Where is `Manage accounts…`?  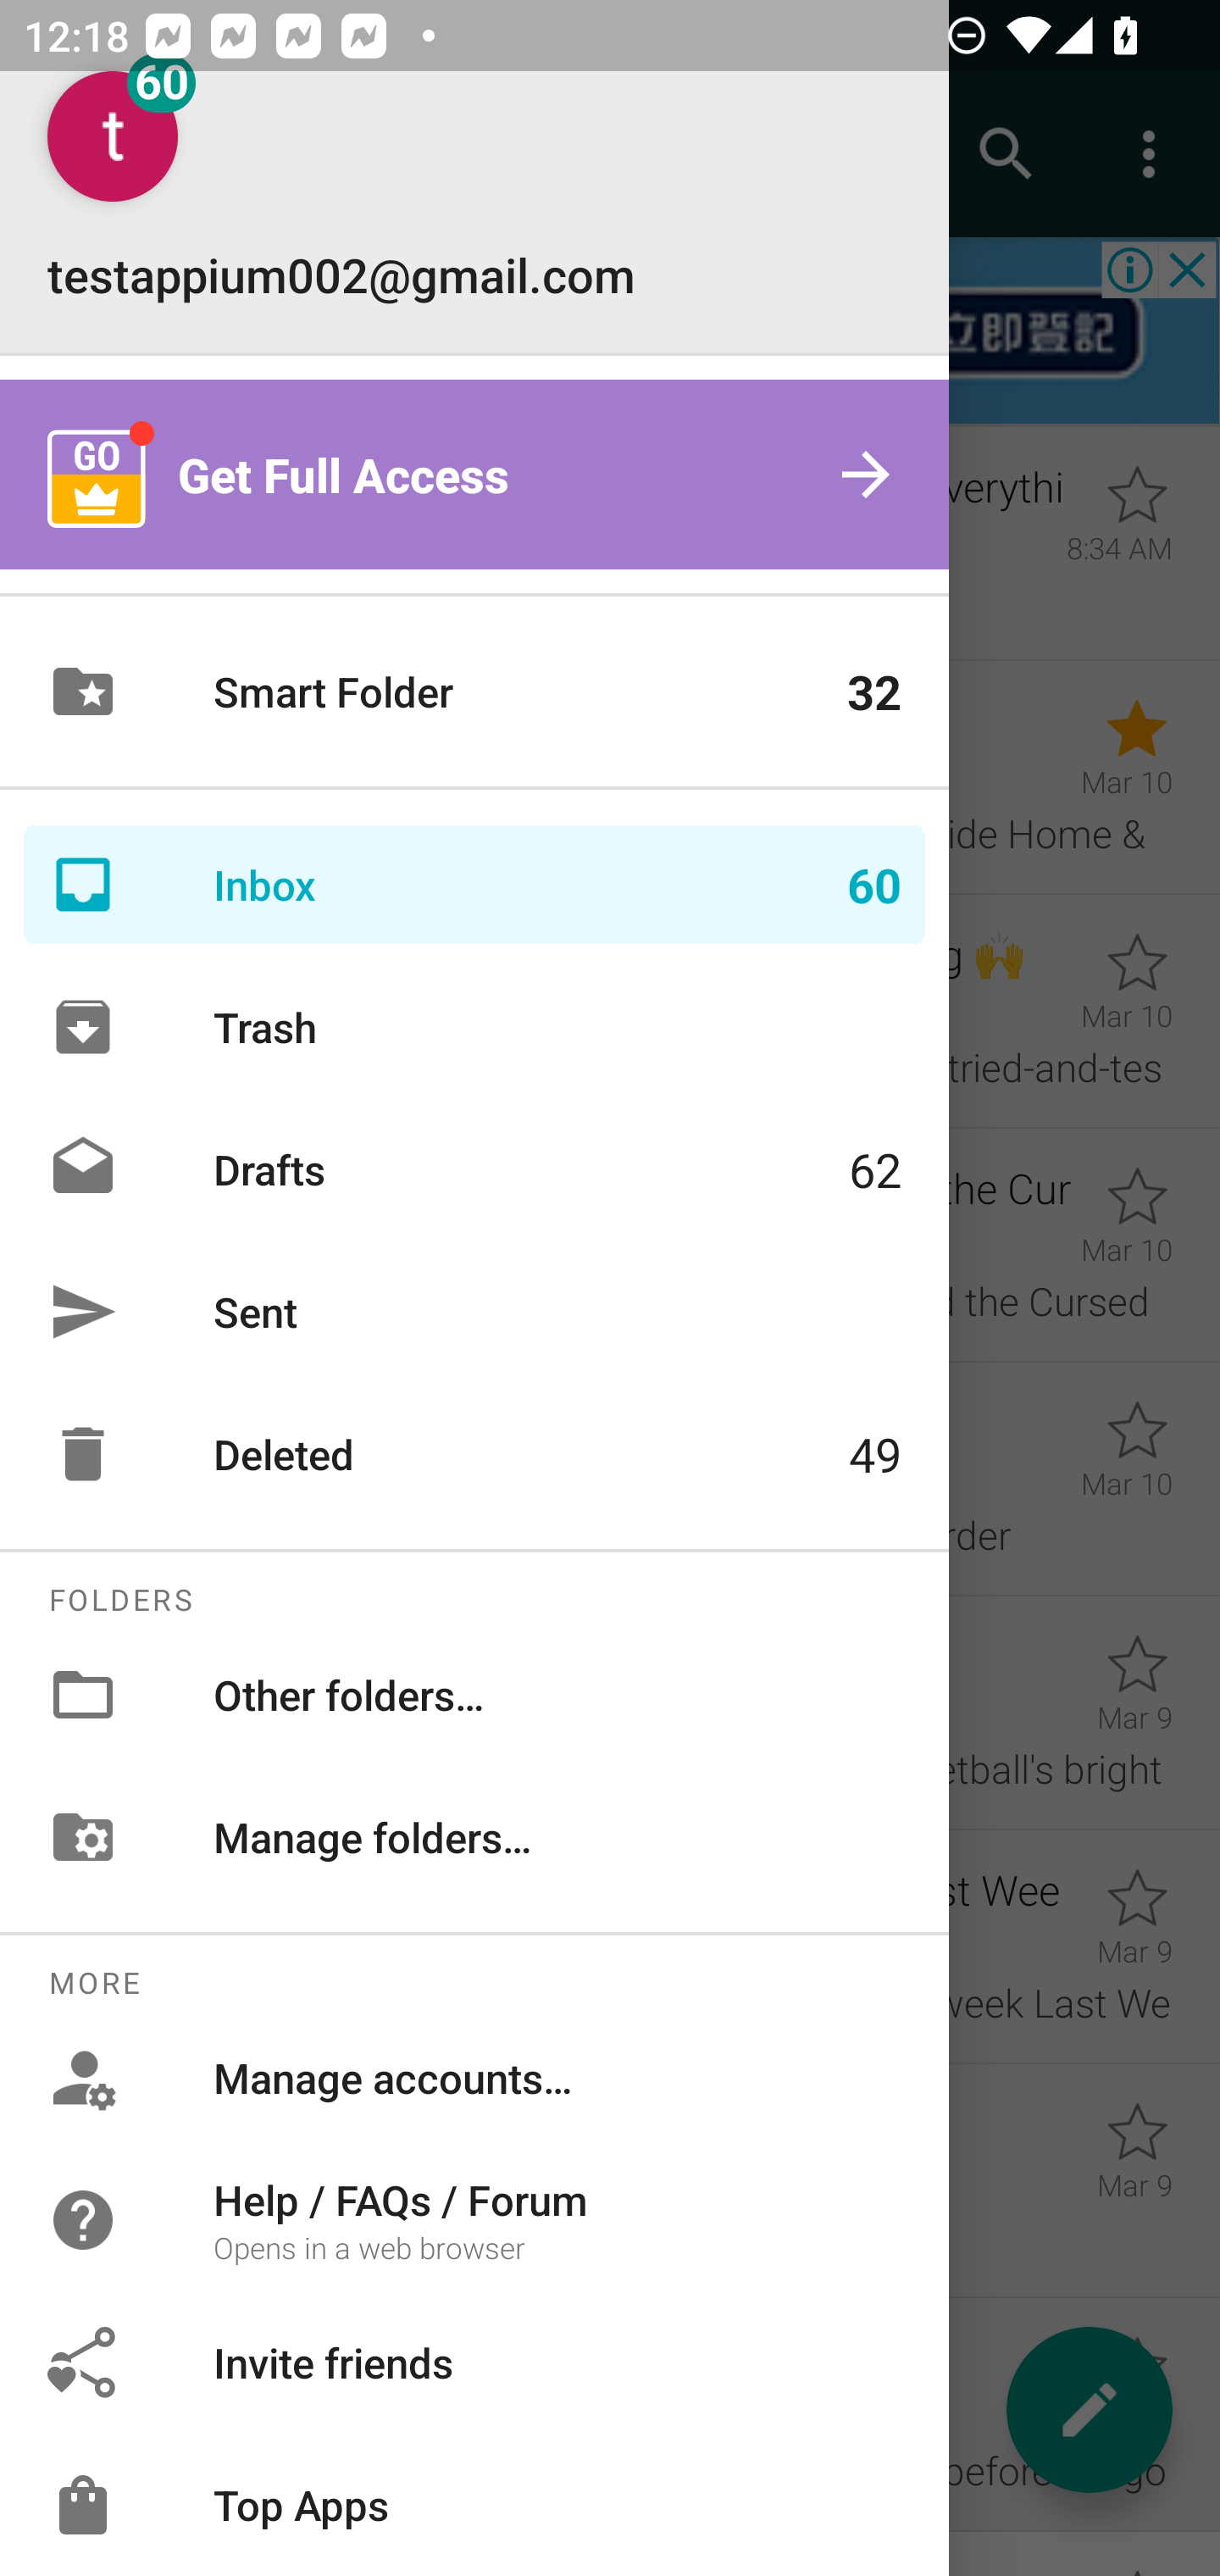 Manage accounts… is located at coordinates (474, 2078).